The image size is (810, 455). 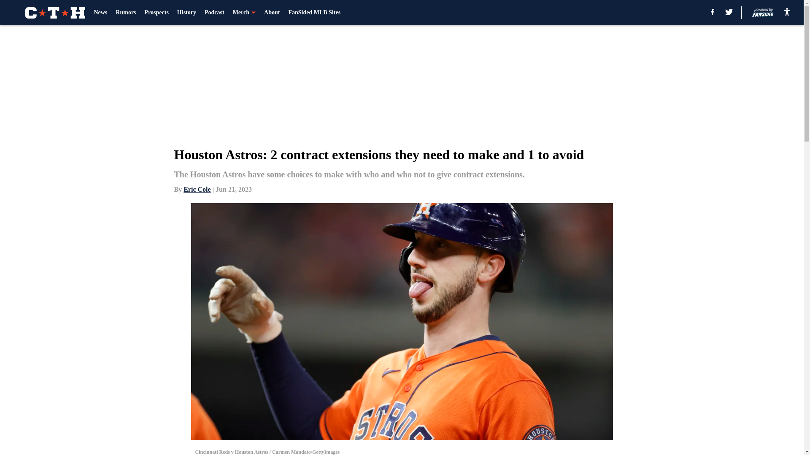 What do you see at coordinates (186, 13) in the screenshot?
I see `History` at bounding box center [186, 13].